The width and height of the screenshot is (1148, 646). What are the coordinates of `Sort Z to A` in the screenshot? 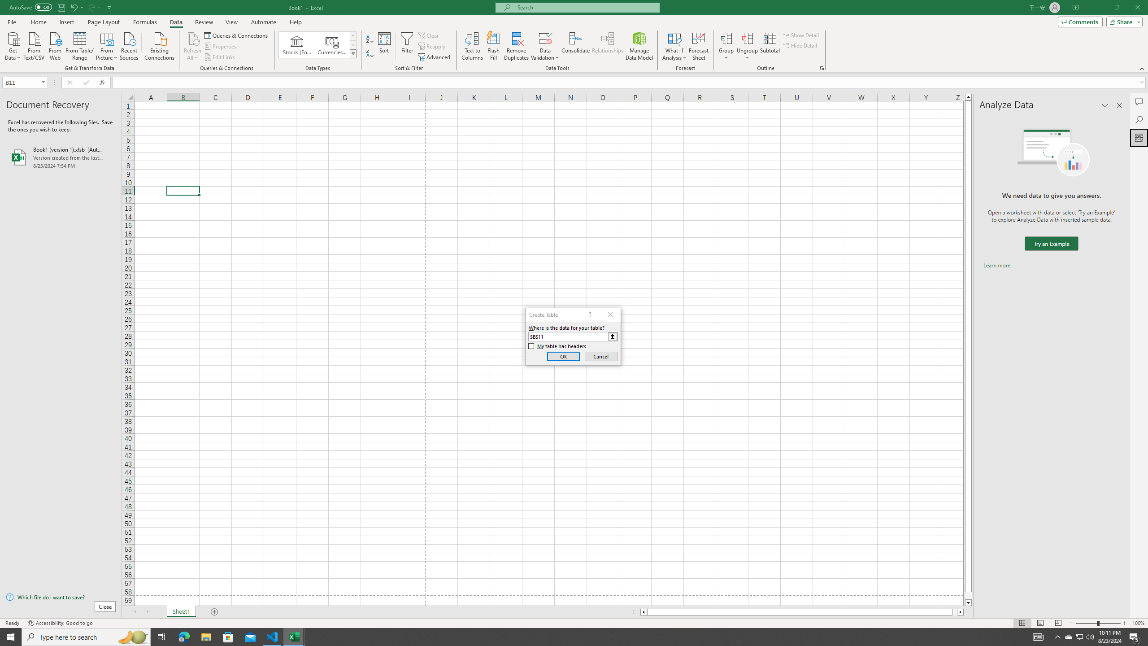 It's located at (370, 54).